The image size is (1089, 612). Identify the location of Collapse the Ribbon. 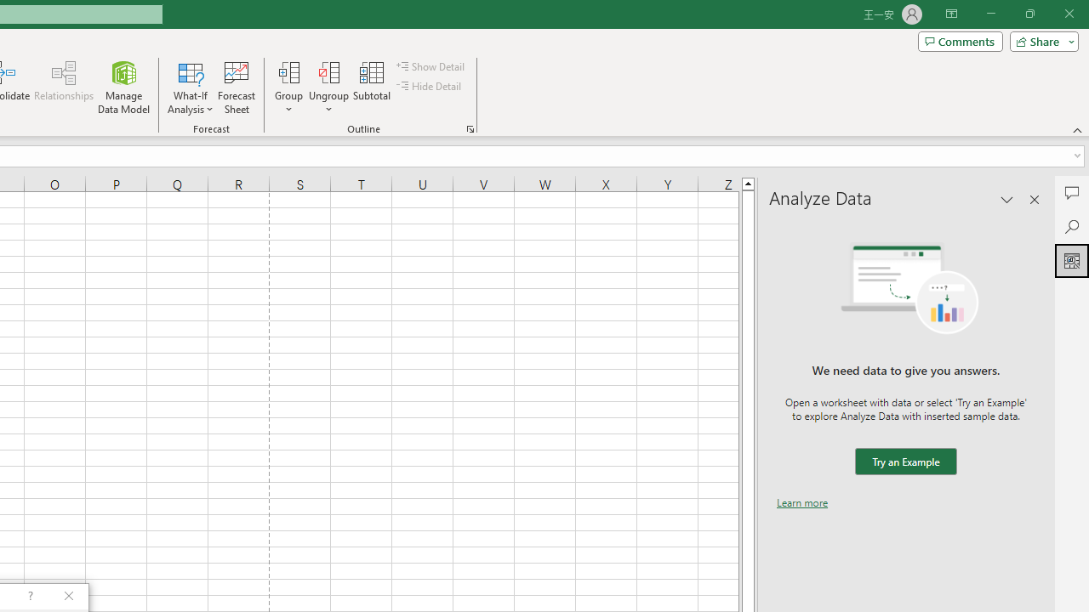
(1078, 129).